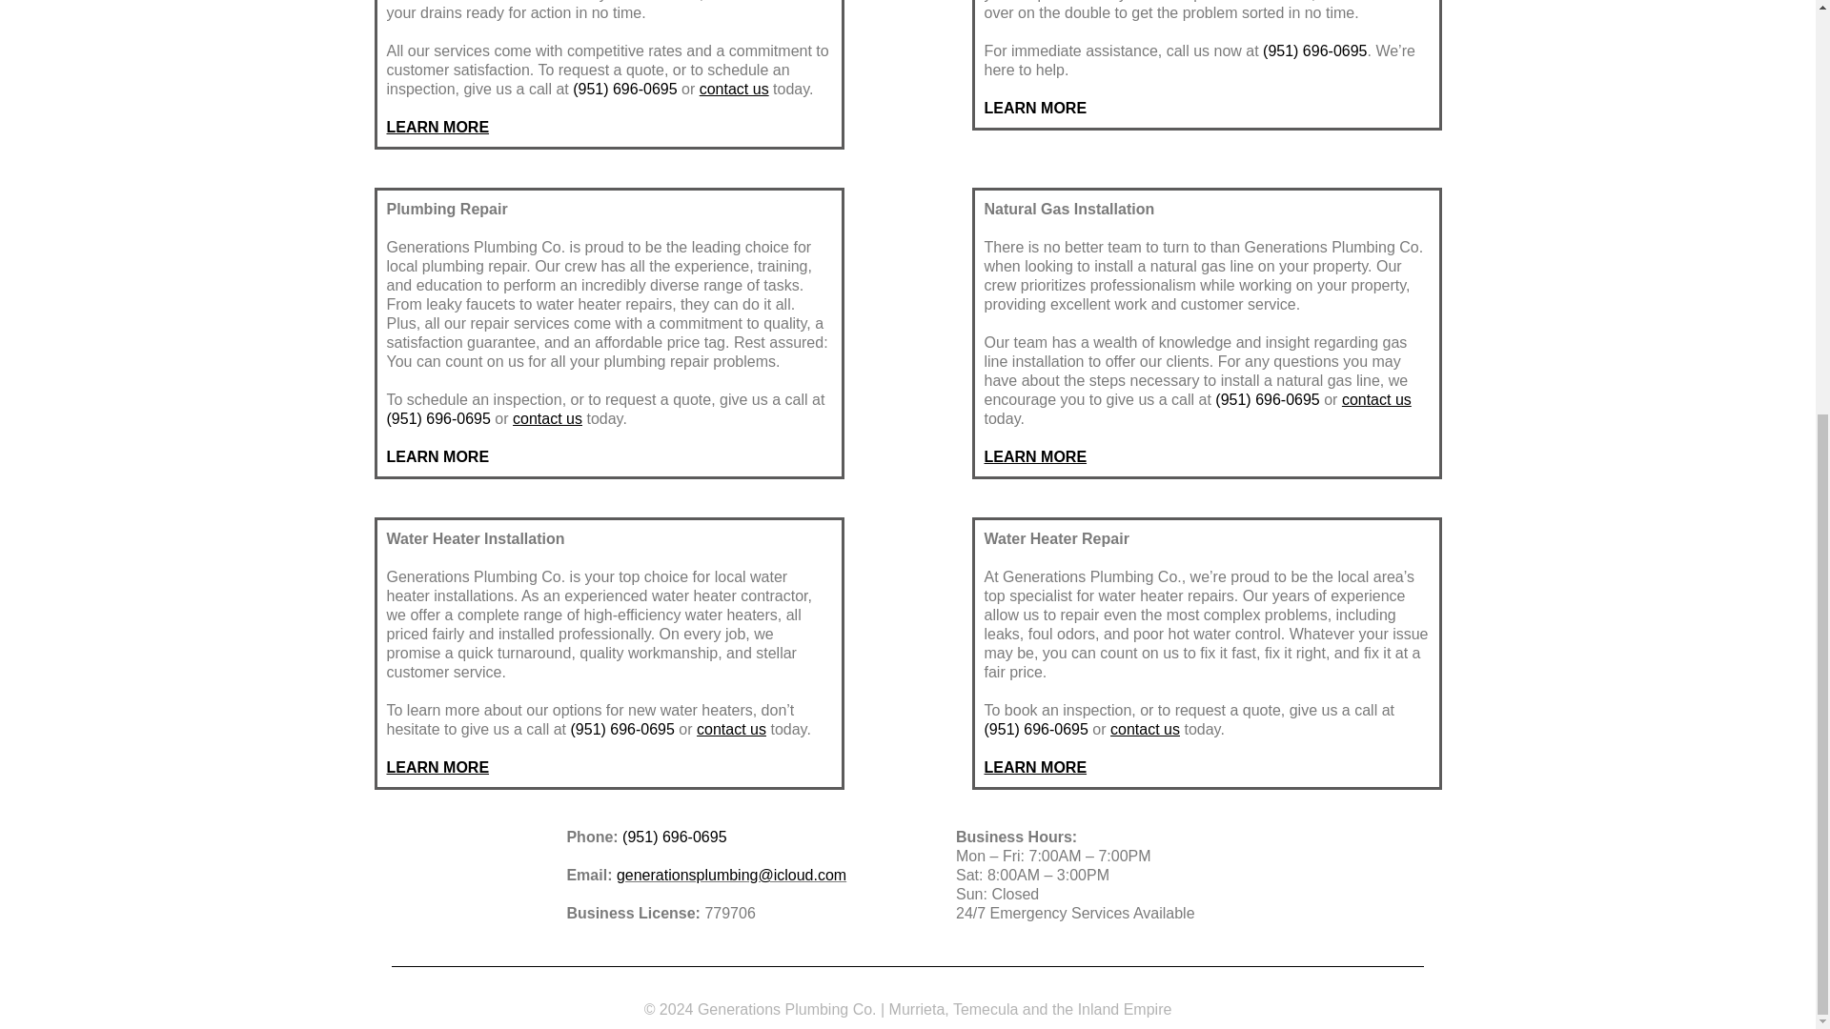  Describe the element at coordinates (1376, 399) in the screenshot. I see `contact us` at that location.